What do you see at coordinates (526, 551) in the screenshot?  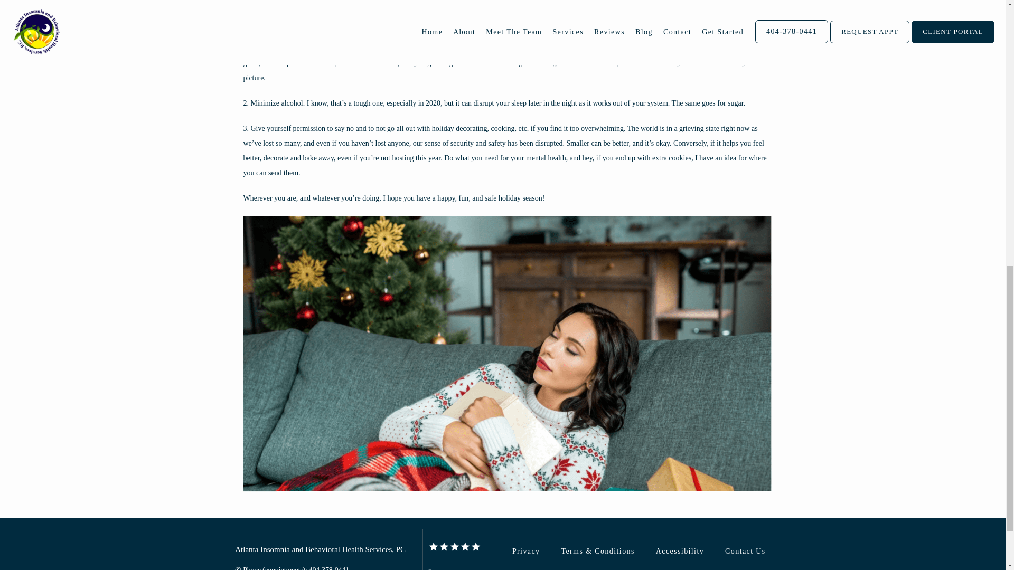 I see `Privacy` at bounding box center [526, 551].